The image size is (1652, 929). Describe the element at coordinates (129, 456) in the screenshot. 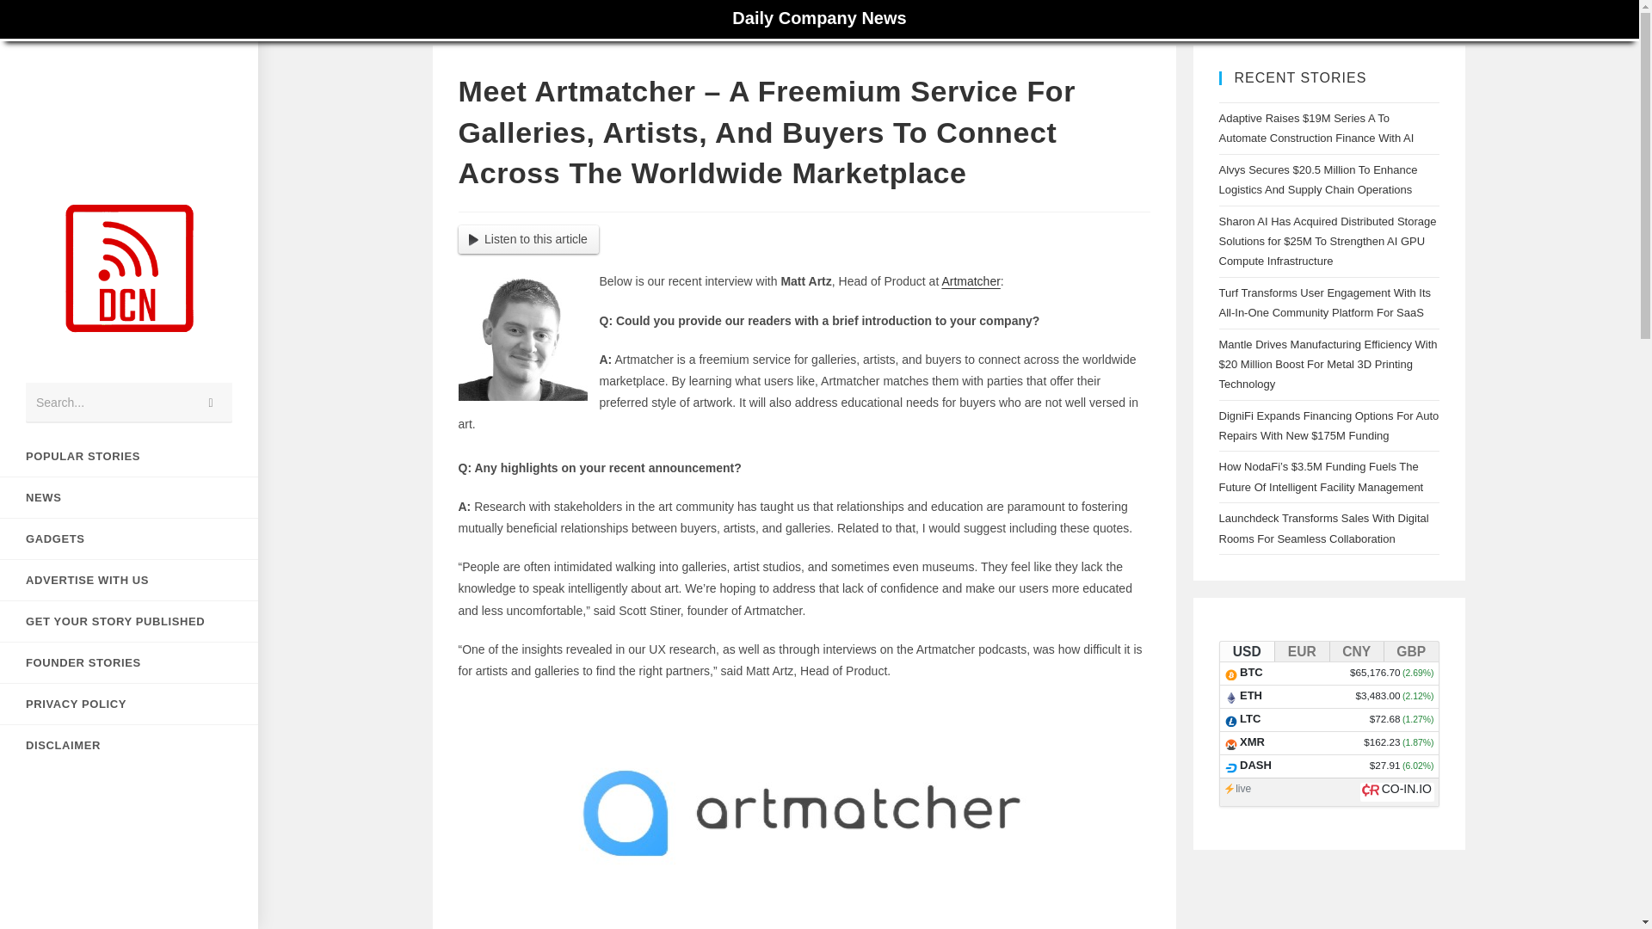

I see `POPULAR STORIES` at that location.